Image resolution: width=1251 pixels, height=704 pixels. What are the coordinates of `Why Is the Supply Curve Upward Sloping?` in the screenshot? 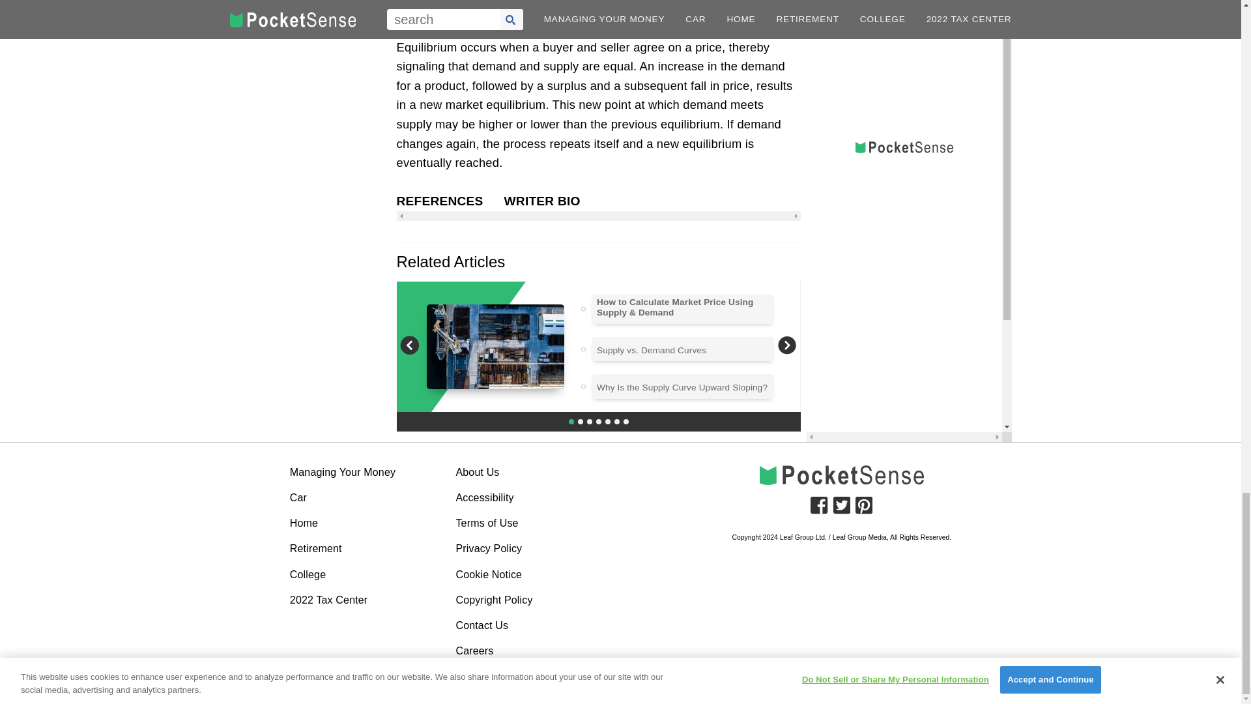 It's located at (682, 387).